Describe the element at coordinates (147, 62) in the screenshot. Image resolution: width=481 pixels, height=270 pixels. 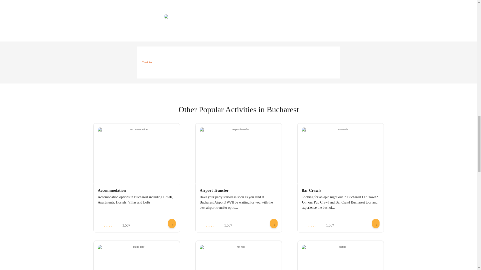
I see `Trustpilot` at that location.